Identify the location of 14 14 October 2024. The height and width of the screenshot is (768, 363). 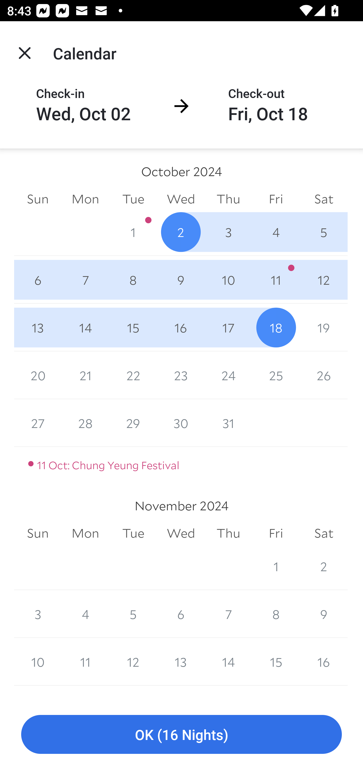
(85, 327).